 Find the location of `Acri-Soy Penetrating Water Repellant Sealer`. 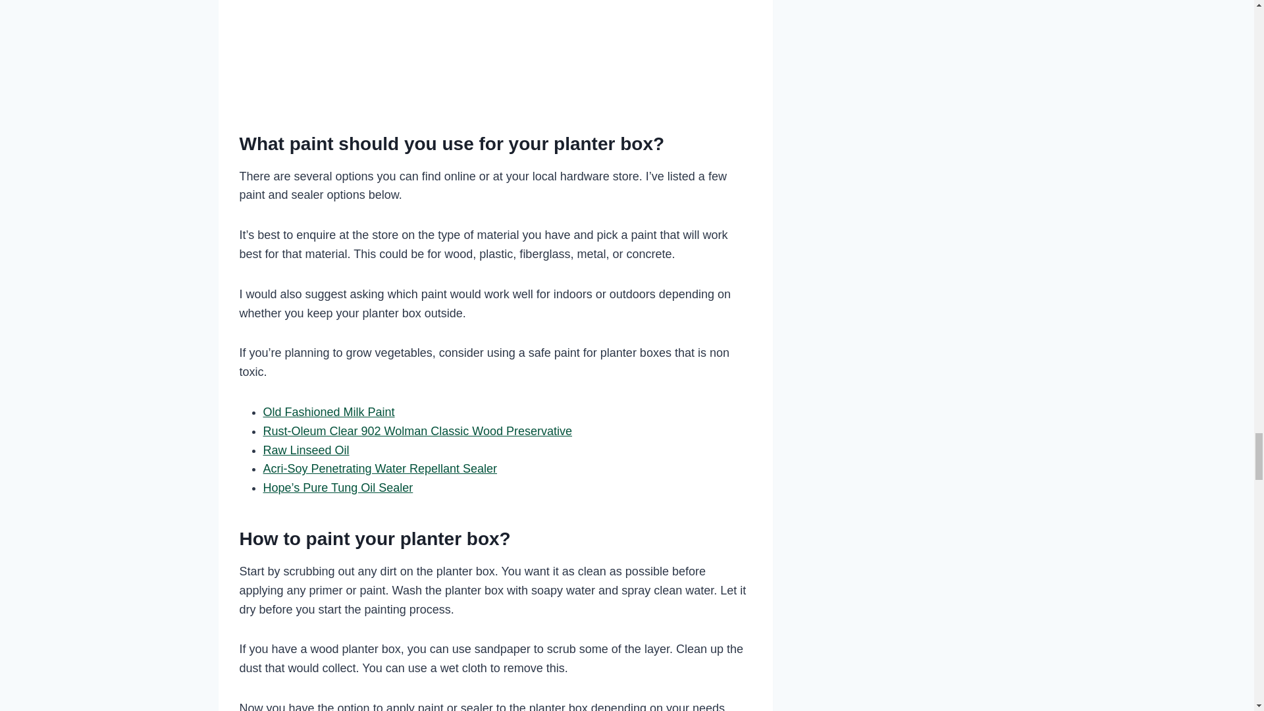

Acri-Soy Penetrating Water Repellant Sealer is located at coordinates (381, 469).